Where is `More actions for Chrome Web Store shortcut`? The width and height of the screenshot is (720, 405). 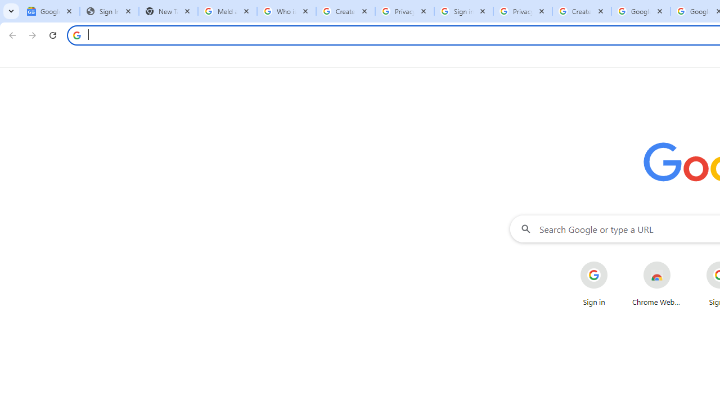 More actions for Chrome Web Store shortcut is located at coordinates (679, 262).